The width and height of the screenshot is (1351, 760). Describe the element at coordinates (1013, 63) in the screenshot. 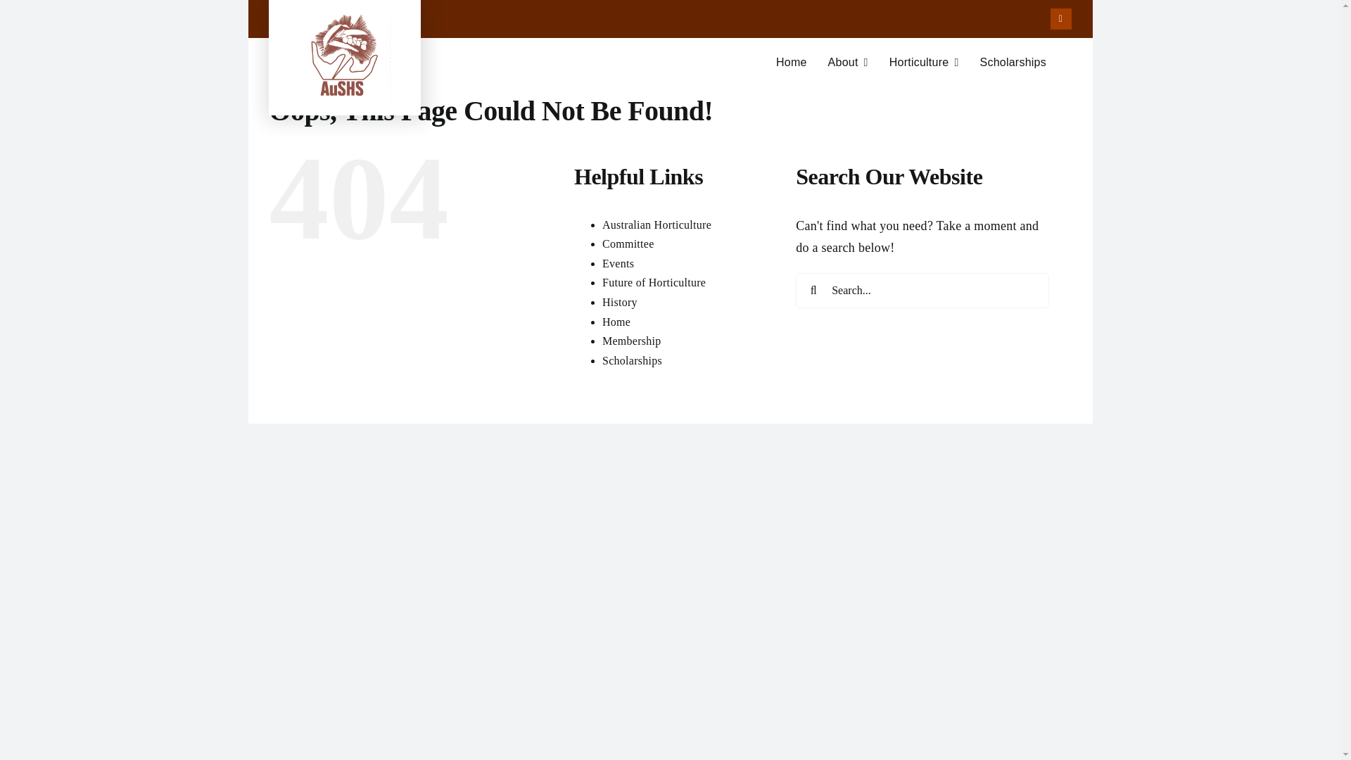

I see `Events` at that location.